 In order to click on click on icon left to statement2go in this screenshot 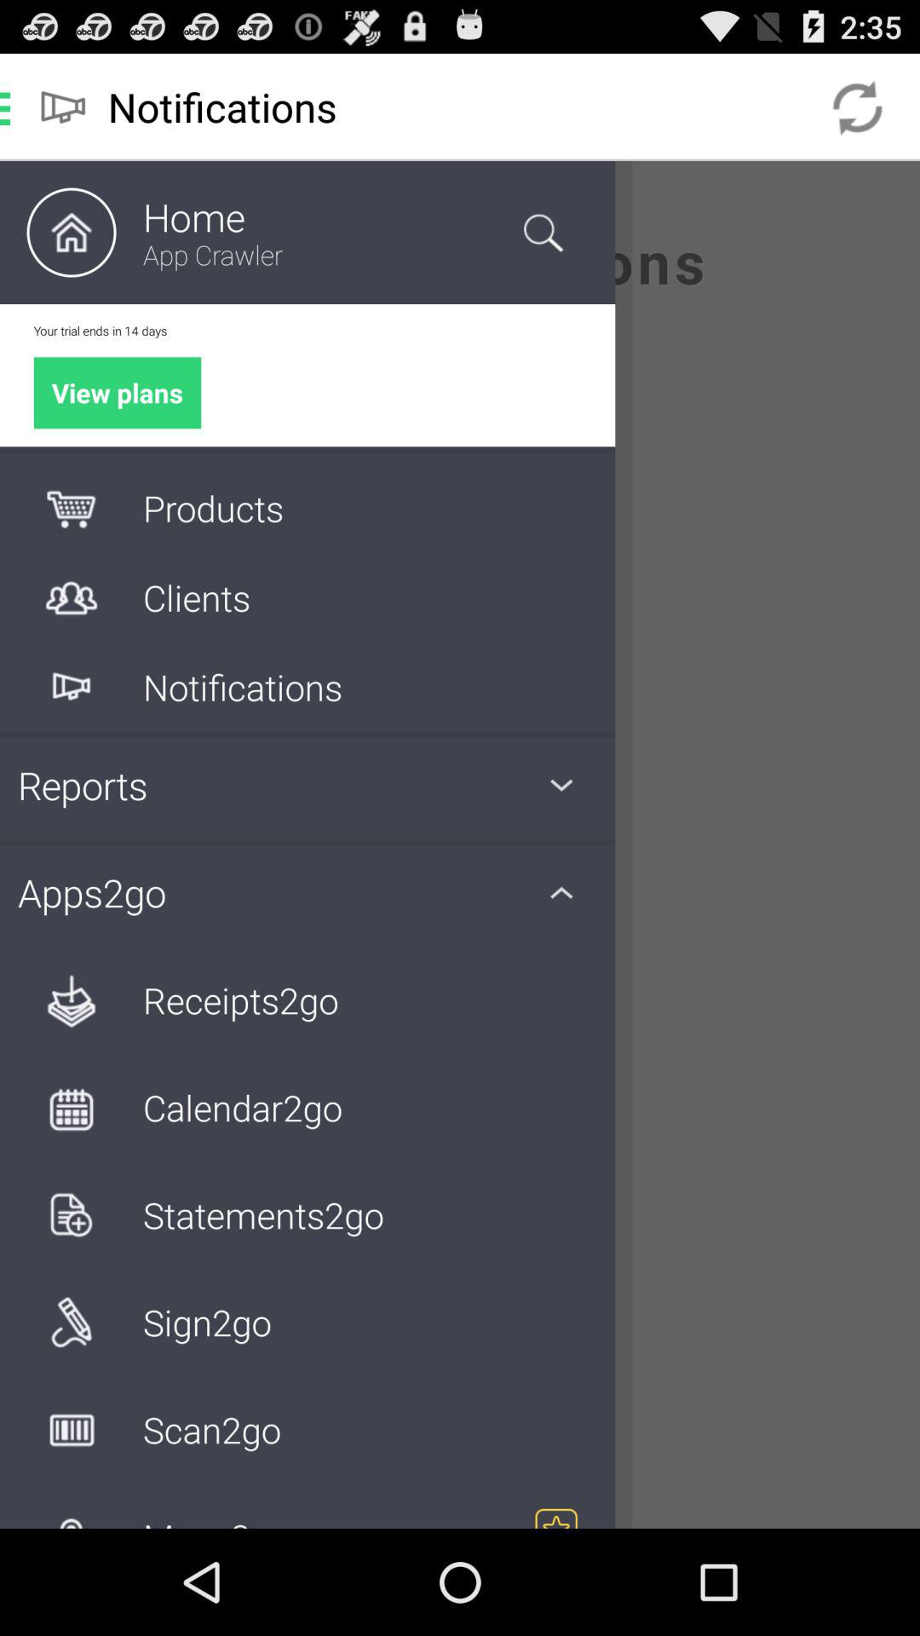, I will do `click(71, 1215)`.